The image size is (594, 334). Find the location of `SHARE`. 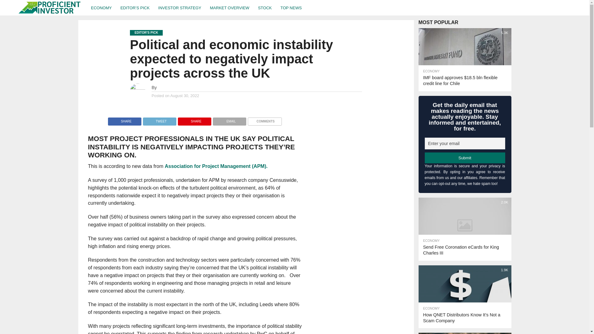

SHARE is located at coordinates (194, 120).